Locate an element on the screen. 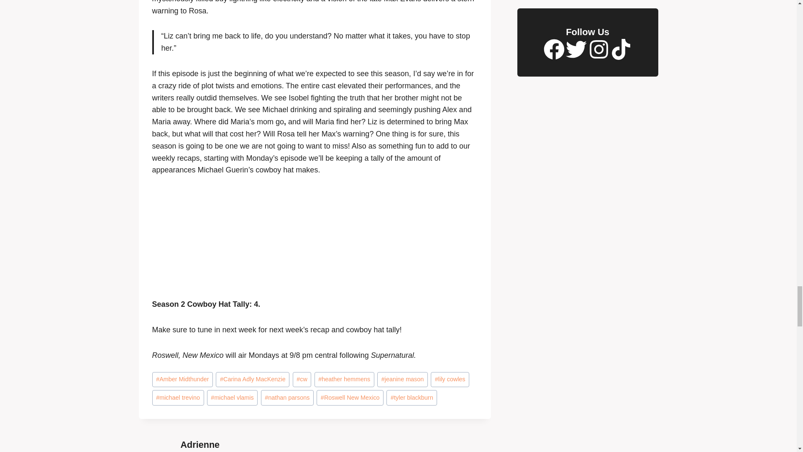  michael vlamis is located at coordinates (233, 398).